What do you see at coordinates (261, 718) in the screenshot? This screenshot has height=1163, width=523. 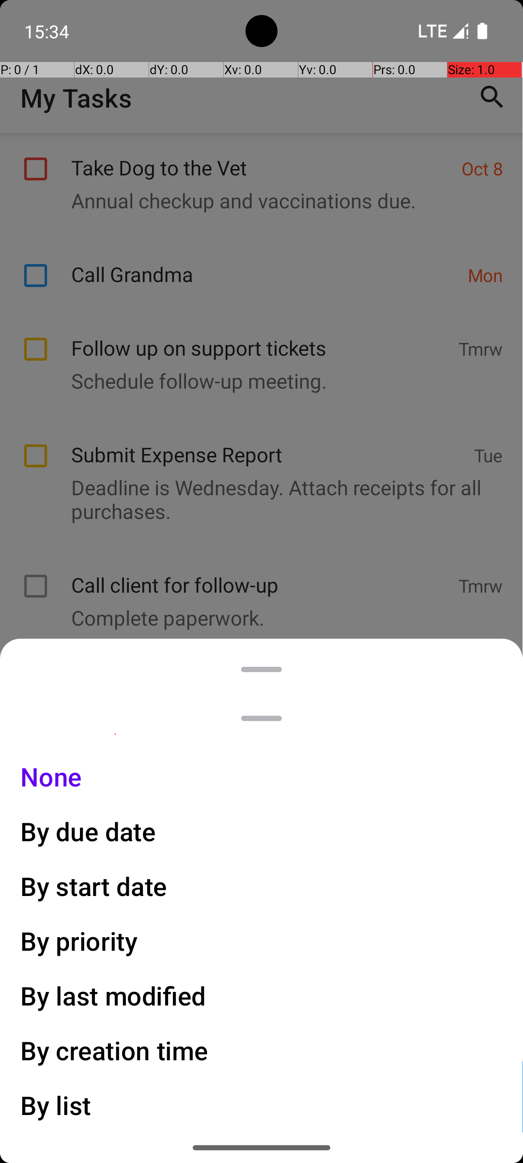 I see `Drag handle` at bounding box center [261, 718].